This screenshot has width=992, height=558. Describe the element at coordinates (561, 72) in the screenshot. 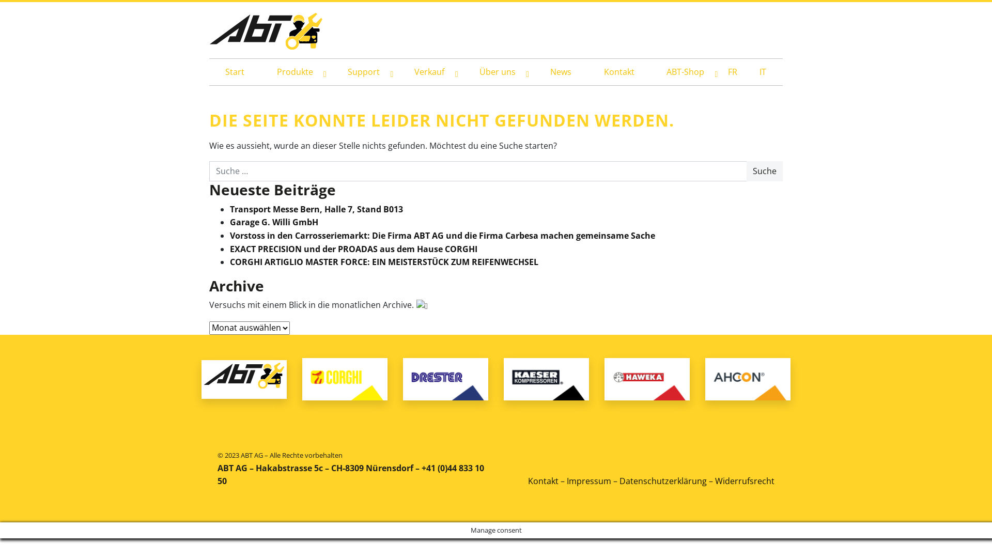

I see `News` at that location.